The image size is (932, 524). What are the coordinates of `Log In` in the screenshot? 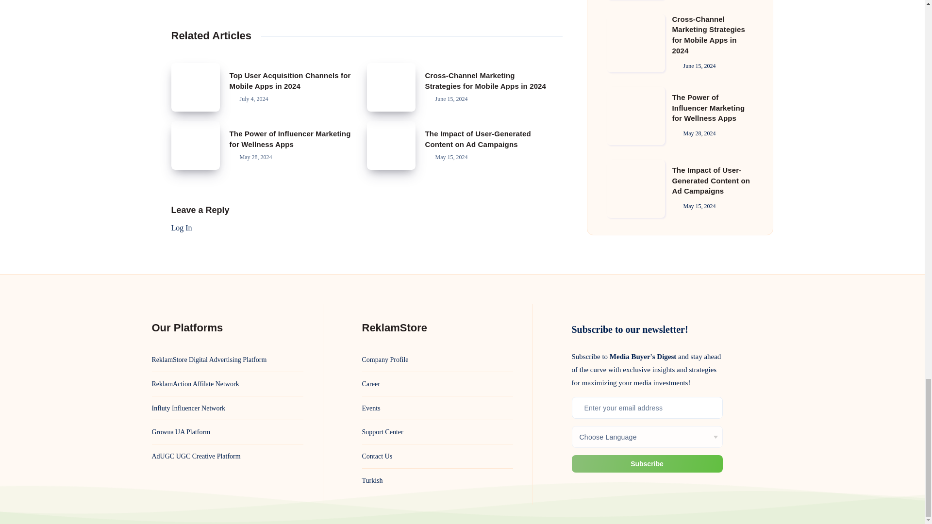 It's located at (181, 228).